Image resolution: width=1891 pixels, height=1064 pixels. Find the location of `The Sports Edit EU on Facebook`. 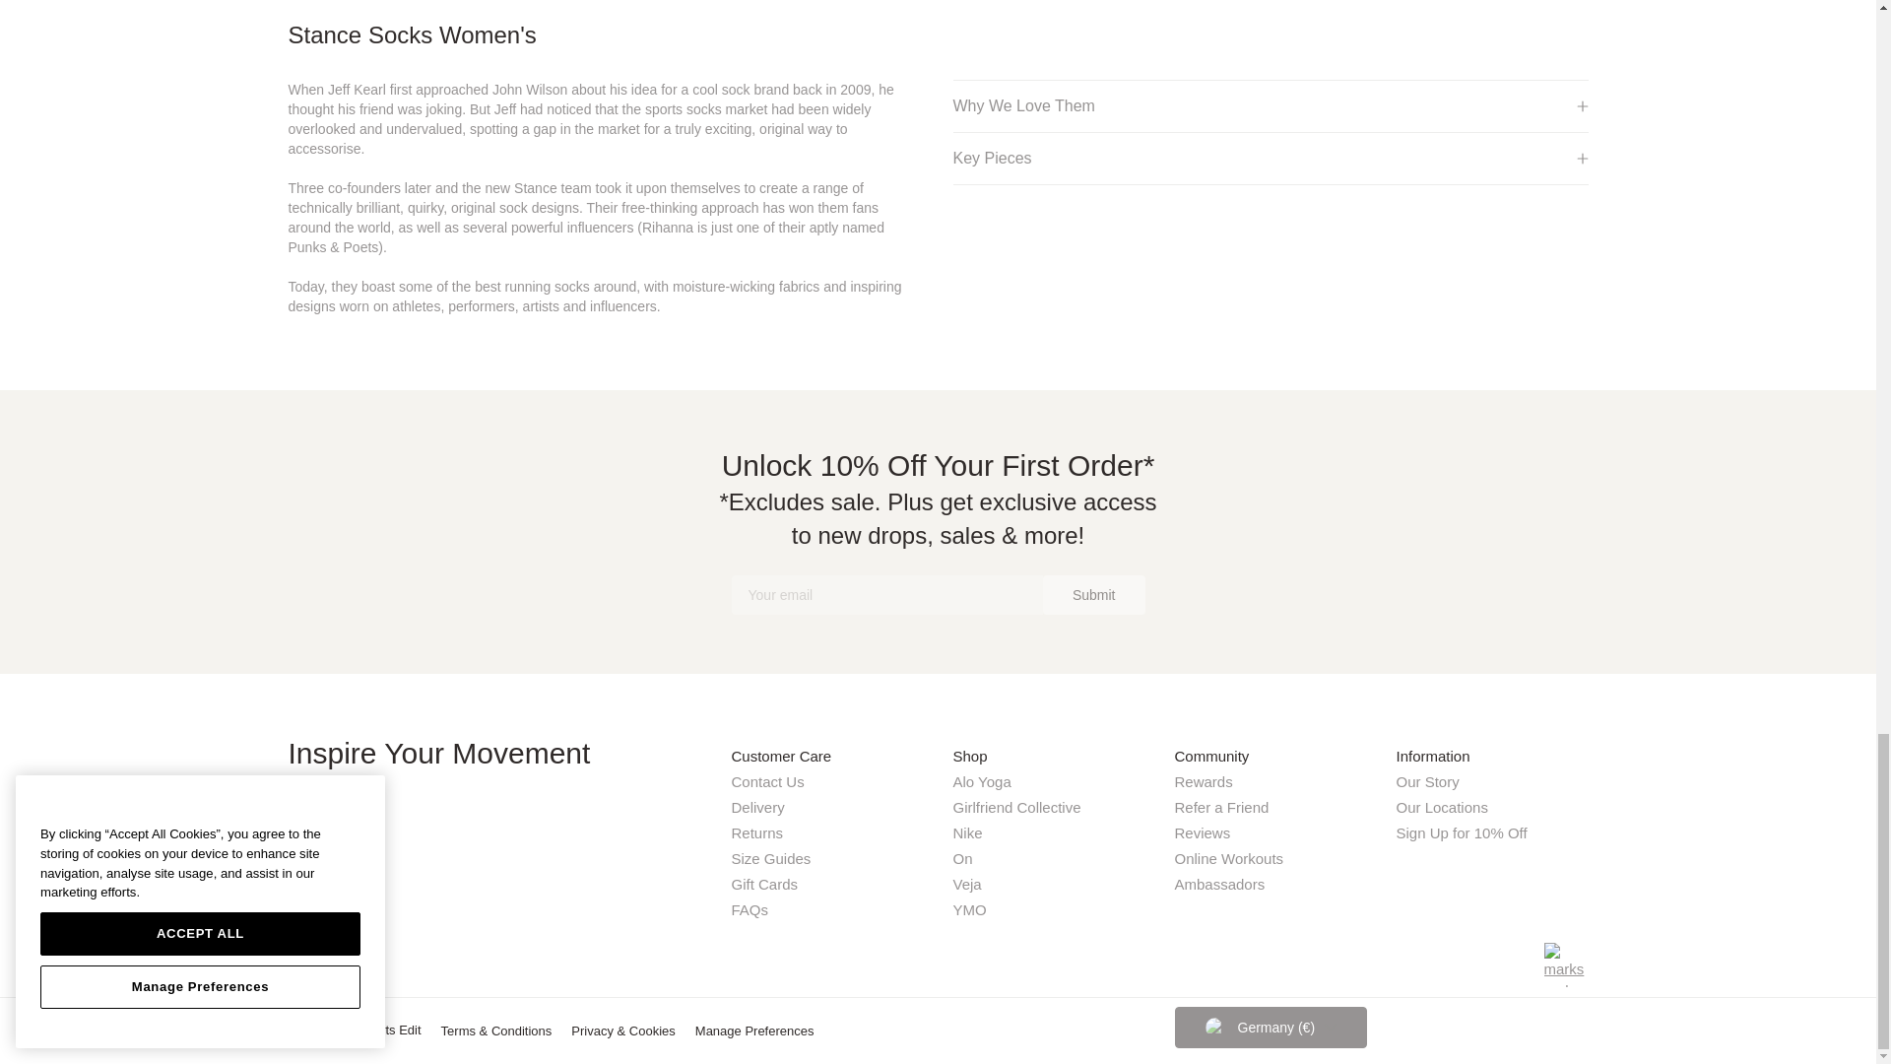

The Sports Edit EU on Facebook is located at coordinates (335, 962).